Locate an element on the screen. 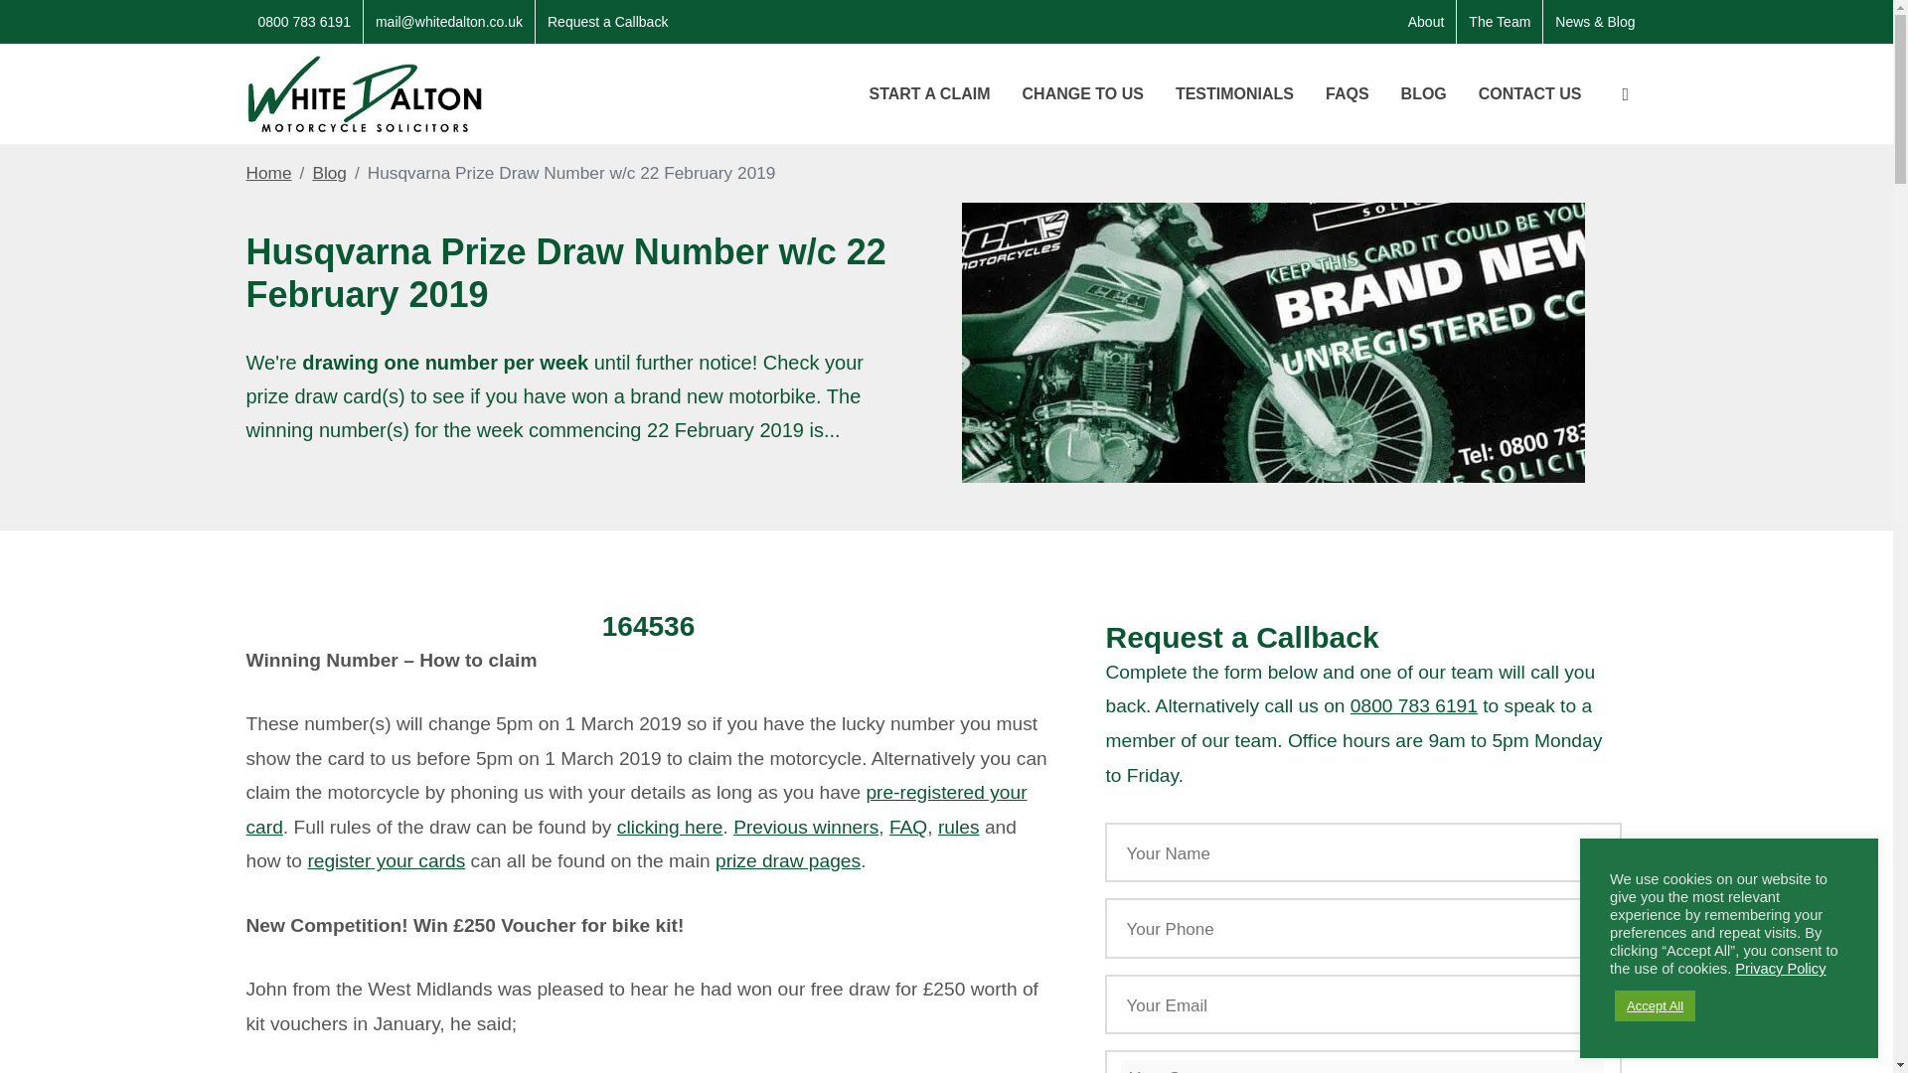  Change to us is located at coordinates (1082, 93).